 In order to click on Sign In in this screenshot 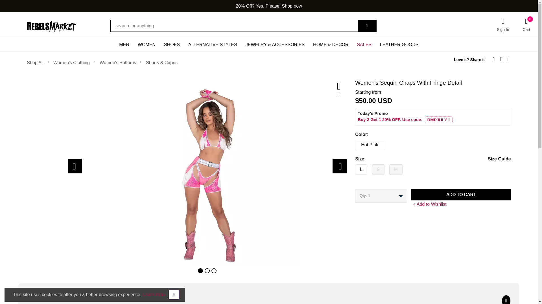, I will do `click(353, 168)`.